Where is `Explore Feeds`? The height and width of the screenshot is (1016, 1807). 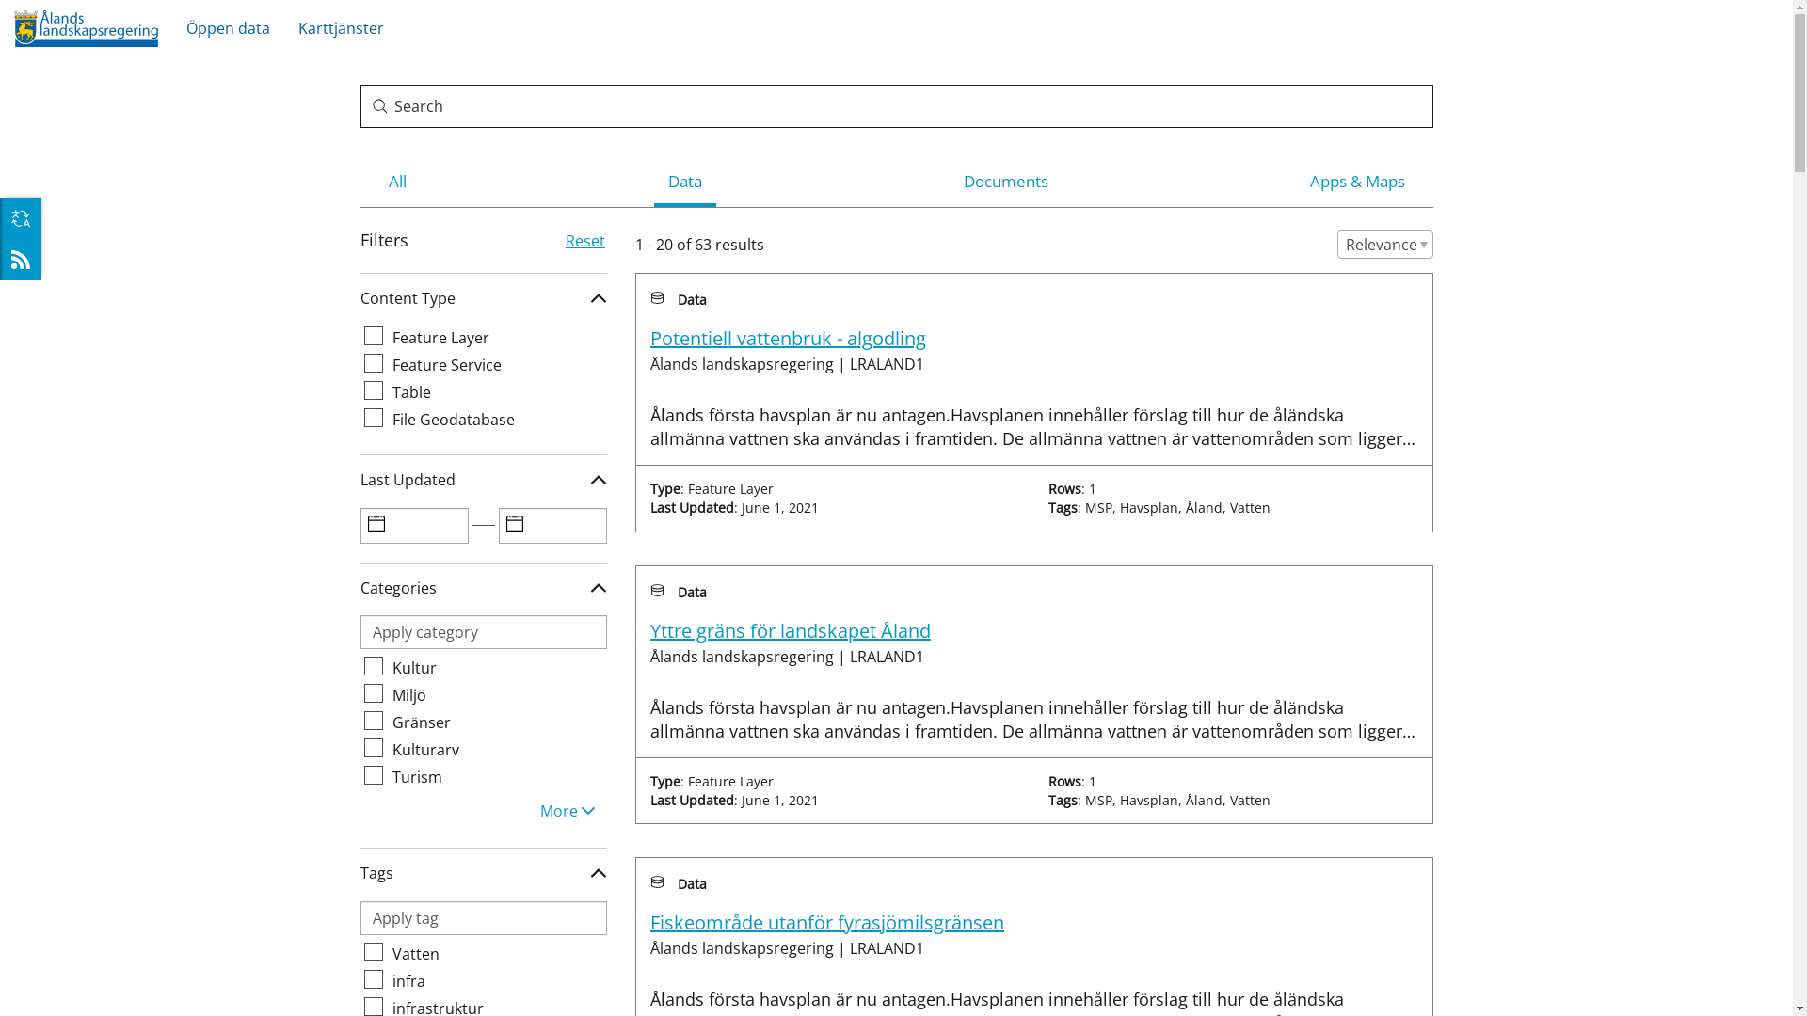
Explore Feeds is located at coordinates (21, 260).